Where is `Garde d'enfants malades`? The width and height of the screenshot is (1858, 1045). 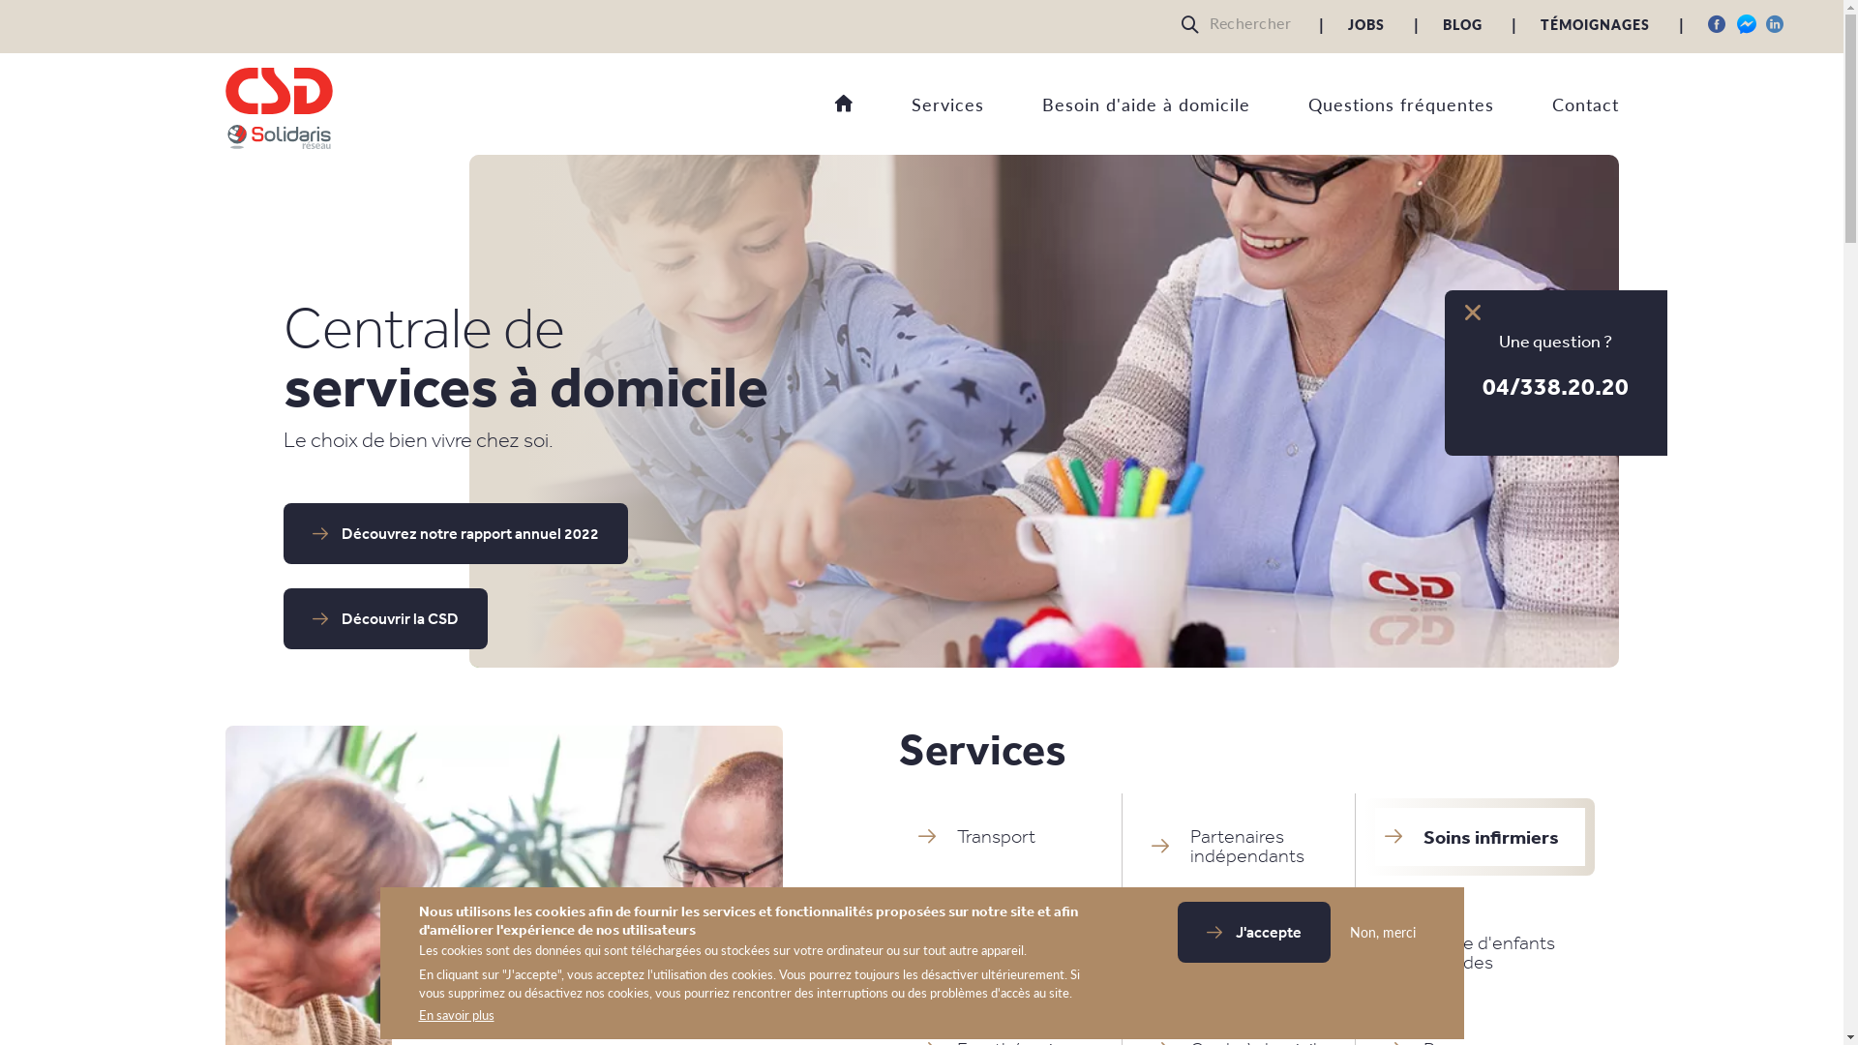 Garde d'enfants malades is located at coordinates (1471, 953).